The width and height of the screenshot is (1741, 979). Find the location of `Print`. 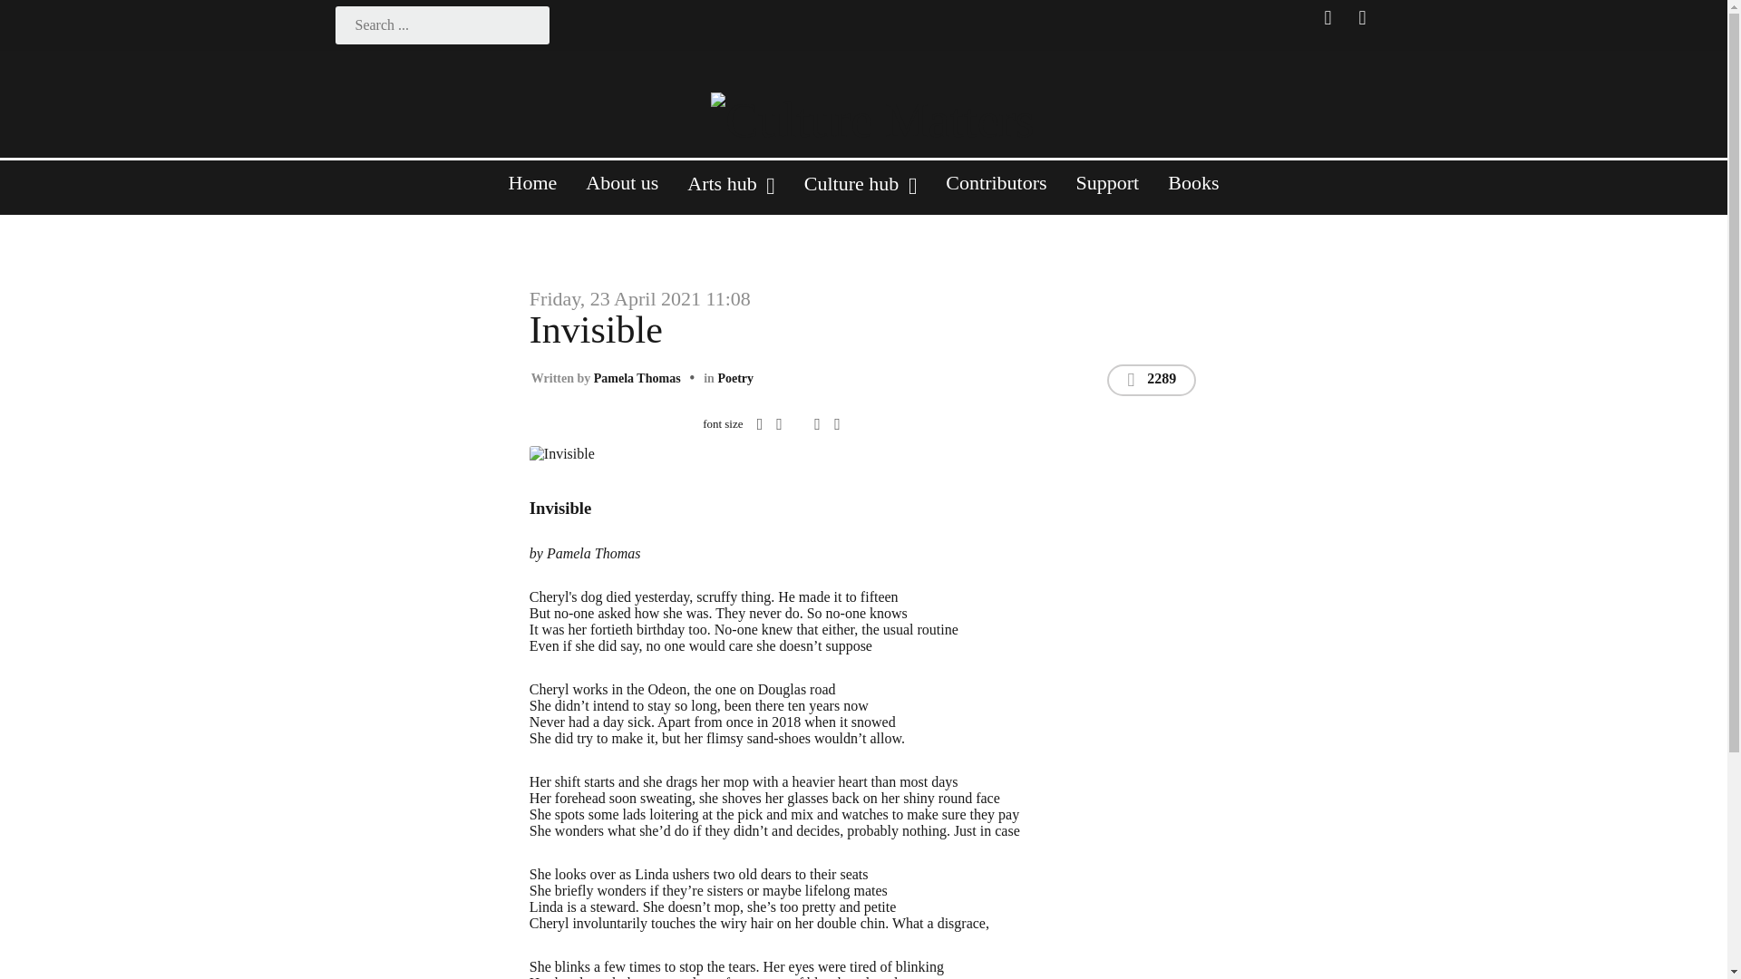

Print is located at coordinates (817, 424).